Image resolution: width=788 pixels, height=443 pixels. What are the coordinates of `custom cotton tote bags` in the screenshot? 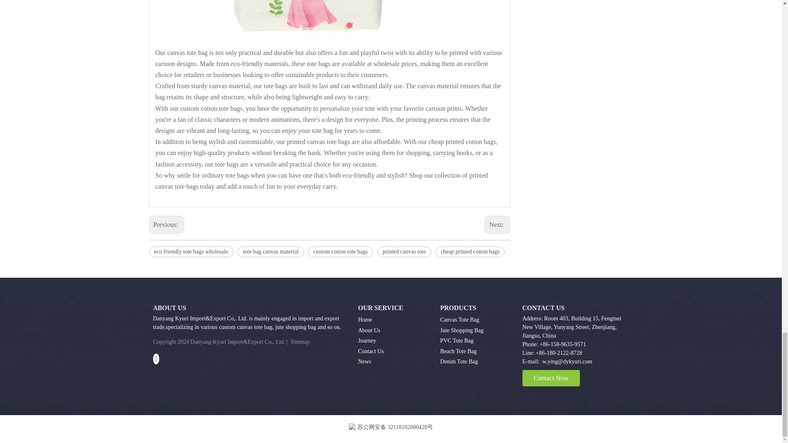 It's located at (341, 252).